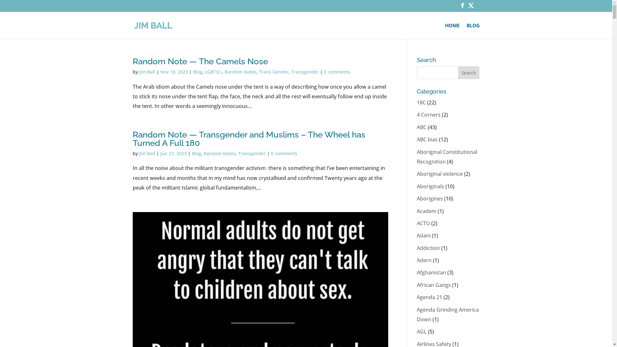  What do you see at coordinates (284, 154) in the screenshot?
I see `0 comments` at bounding box center [284, 154].